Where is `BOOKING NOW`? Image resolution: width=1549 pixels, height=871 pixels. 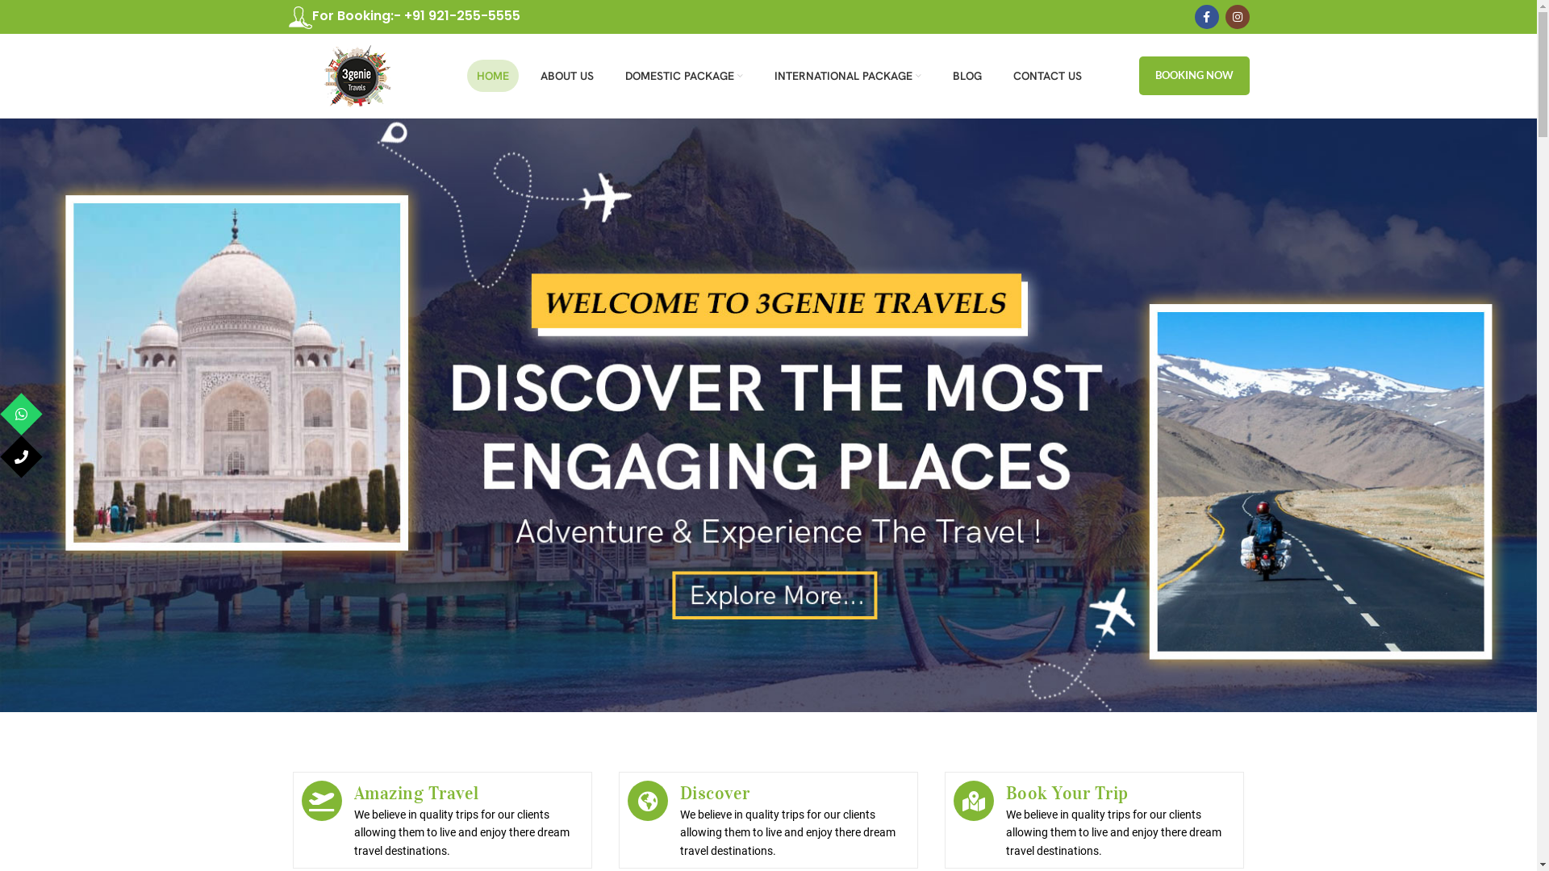 BOOKING NOW is located at coordinates (1194, 76).